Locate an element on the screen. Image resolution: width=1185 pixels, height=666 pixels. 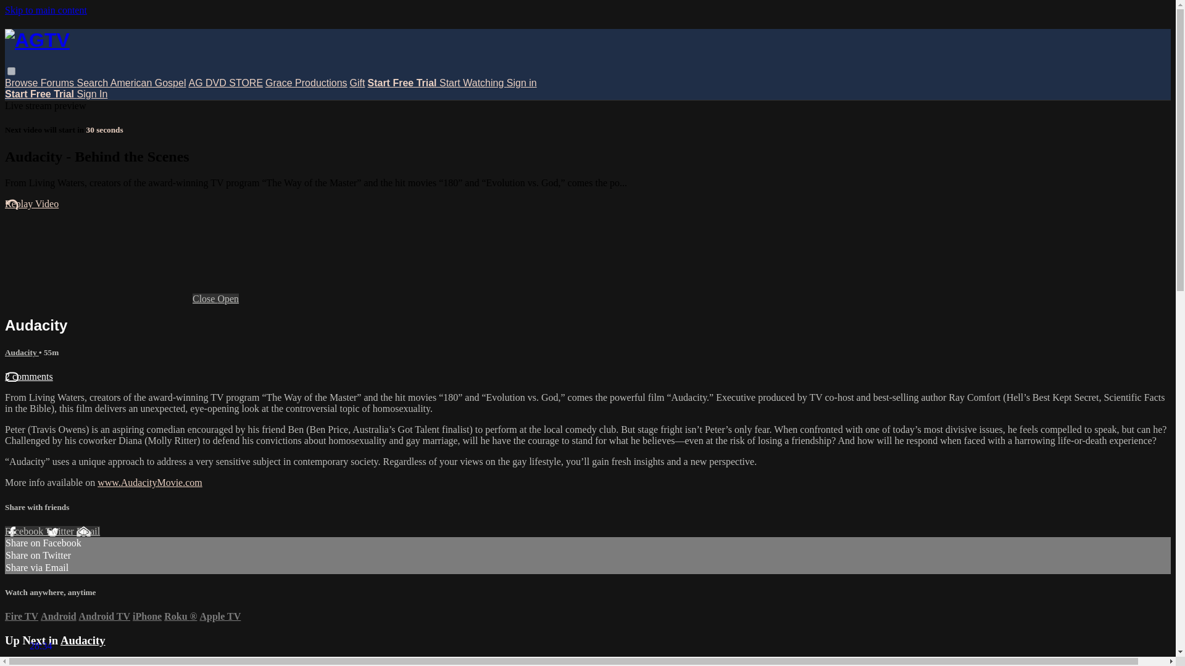
Audacity is located at coordinates (22, 351).